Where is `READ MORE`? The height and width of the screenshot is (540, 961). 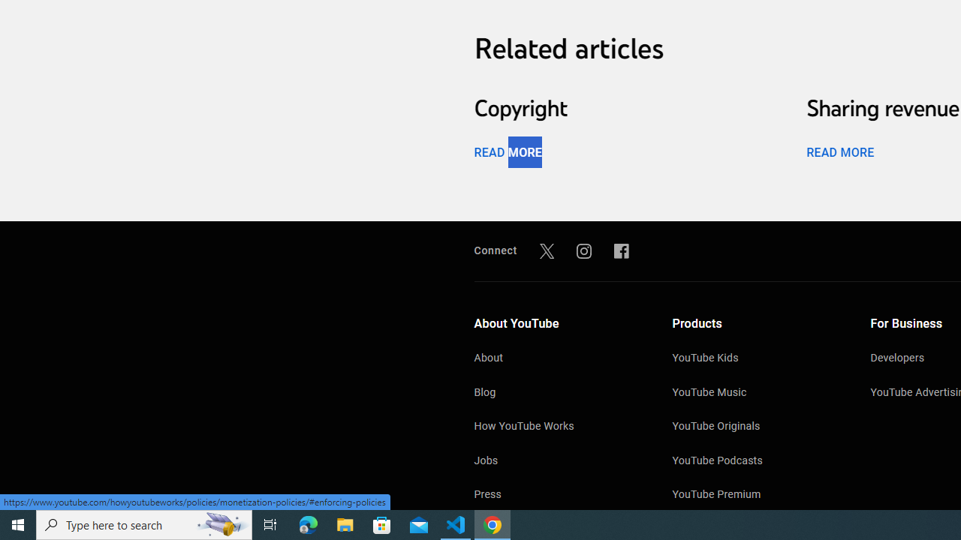
READ MORE is located at coordinates (839, 151).